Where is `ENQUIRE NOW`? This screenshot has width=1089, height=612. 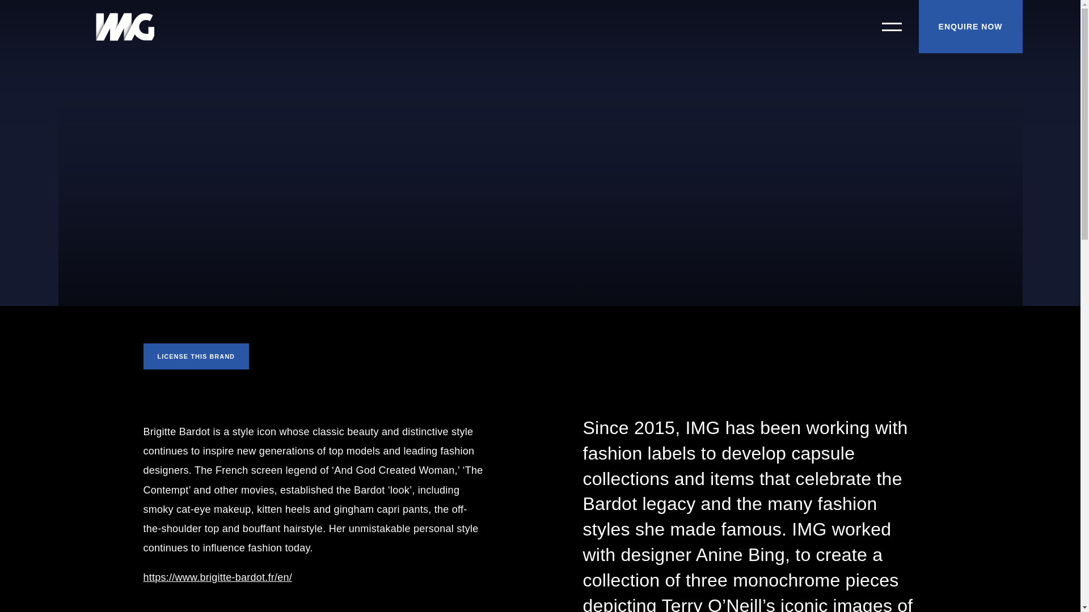 ENQUIRE NOW is located at coordinates (970, 26).